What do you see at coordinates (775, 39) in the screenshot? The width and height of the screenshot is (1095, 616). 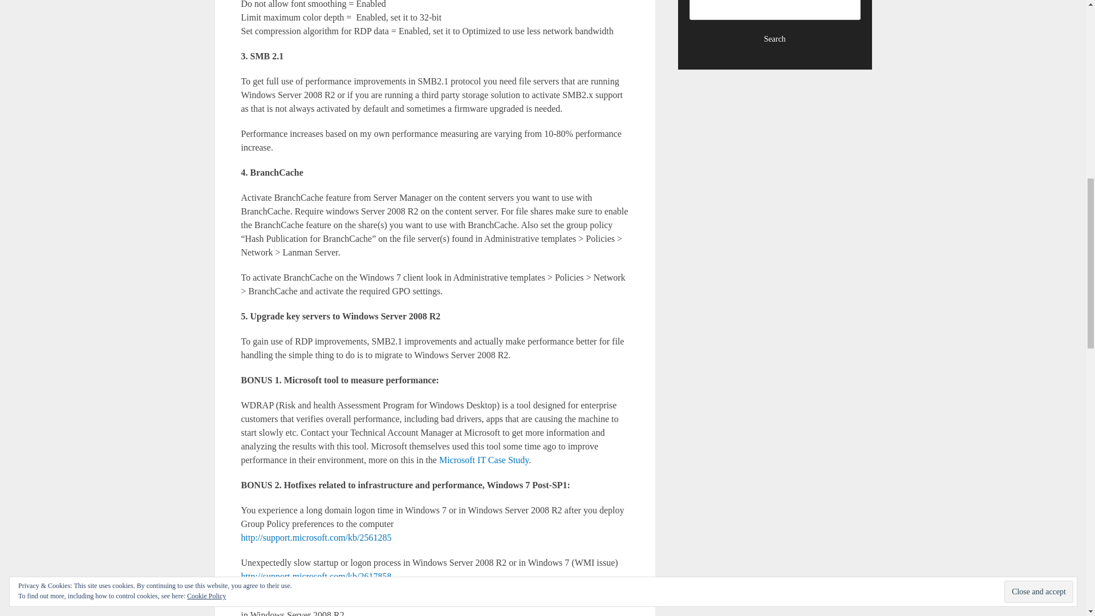 I see `Search` at bounding box center [775, 39].